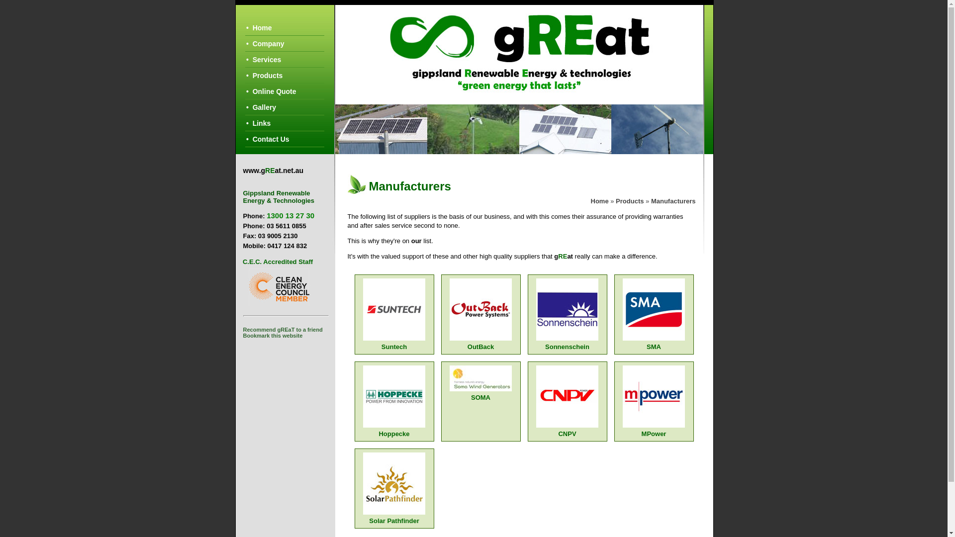  Describe the element at coordinates (673, 201) in the screenshot. I see `Manufacturers` at that location.